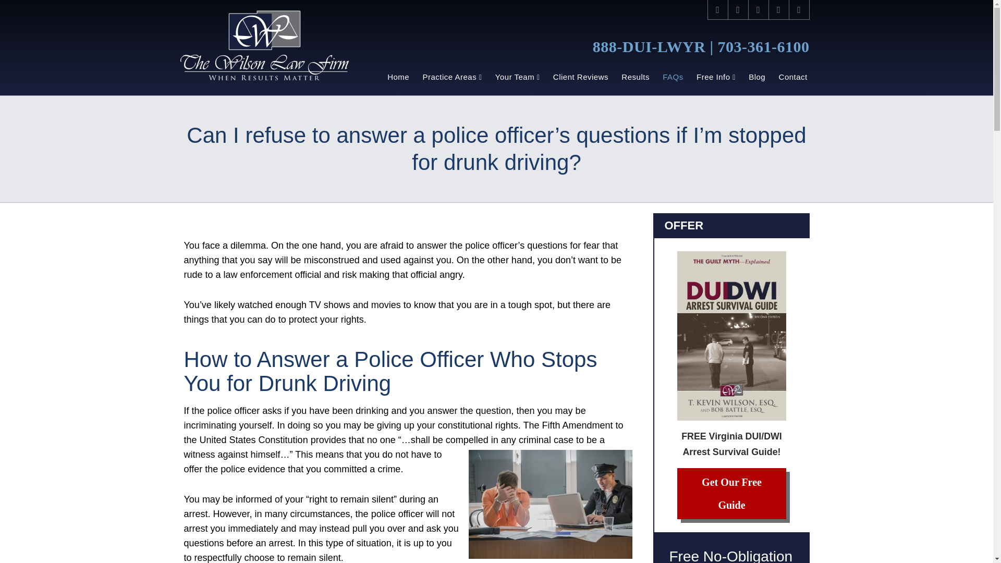 The height and width of the screenshot is (563, 1001). I want to click on Results, so click(636, 77).